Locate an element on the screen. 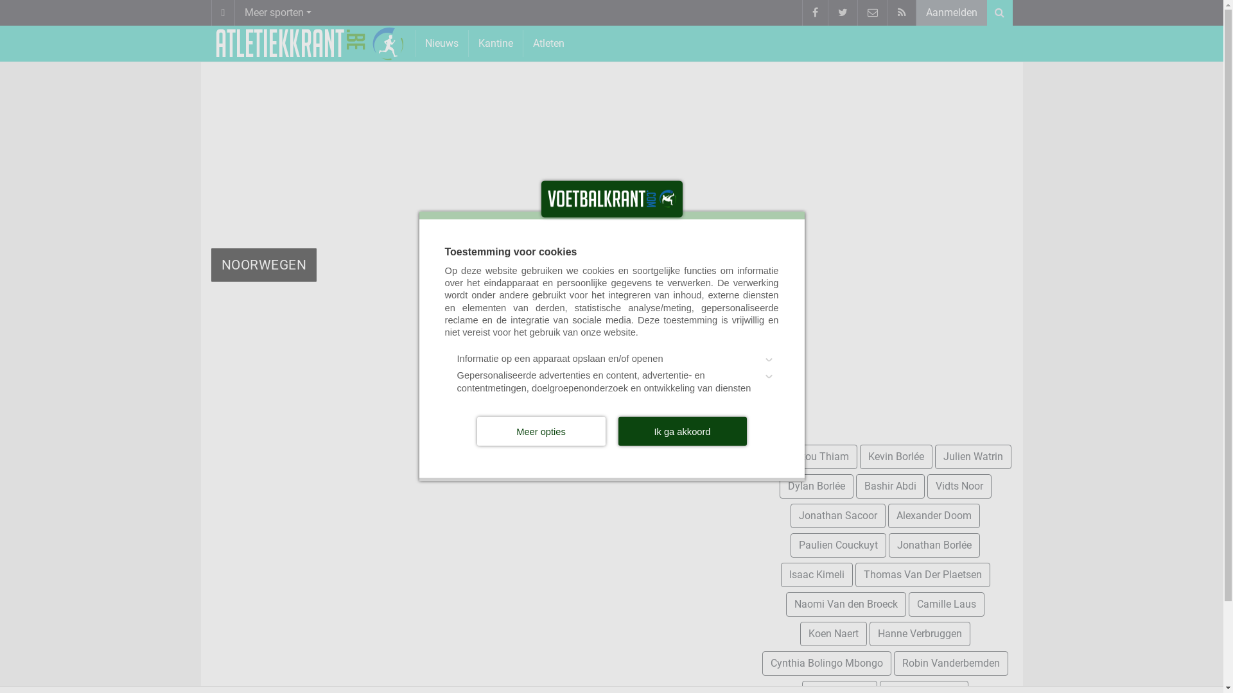 The image size is (1233, 693). Thomas Van Der Plaetsen is located at coordinates (923, 575).